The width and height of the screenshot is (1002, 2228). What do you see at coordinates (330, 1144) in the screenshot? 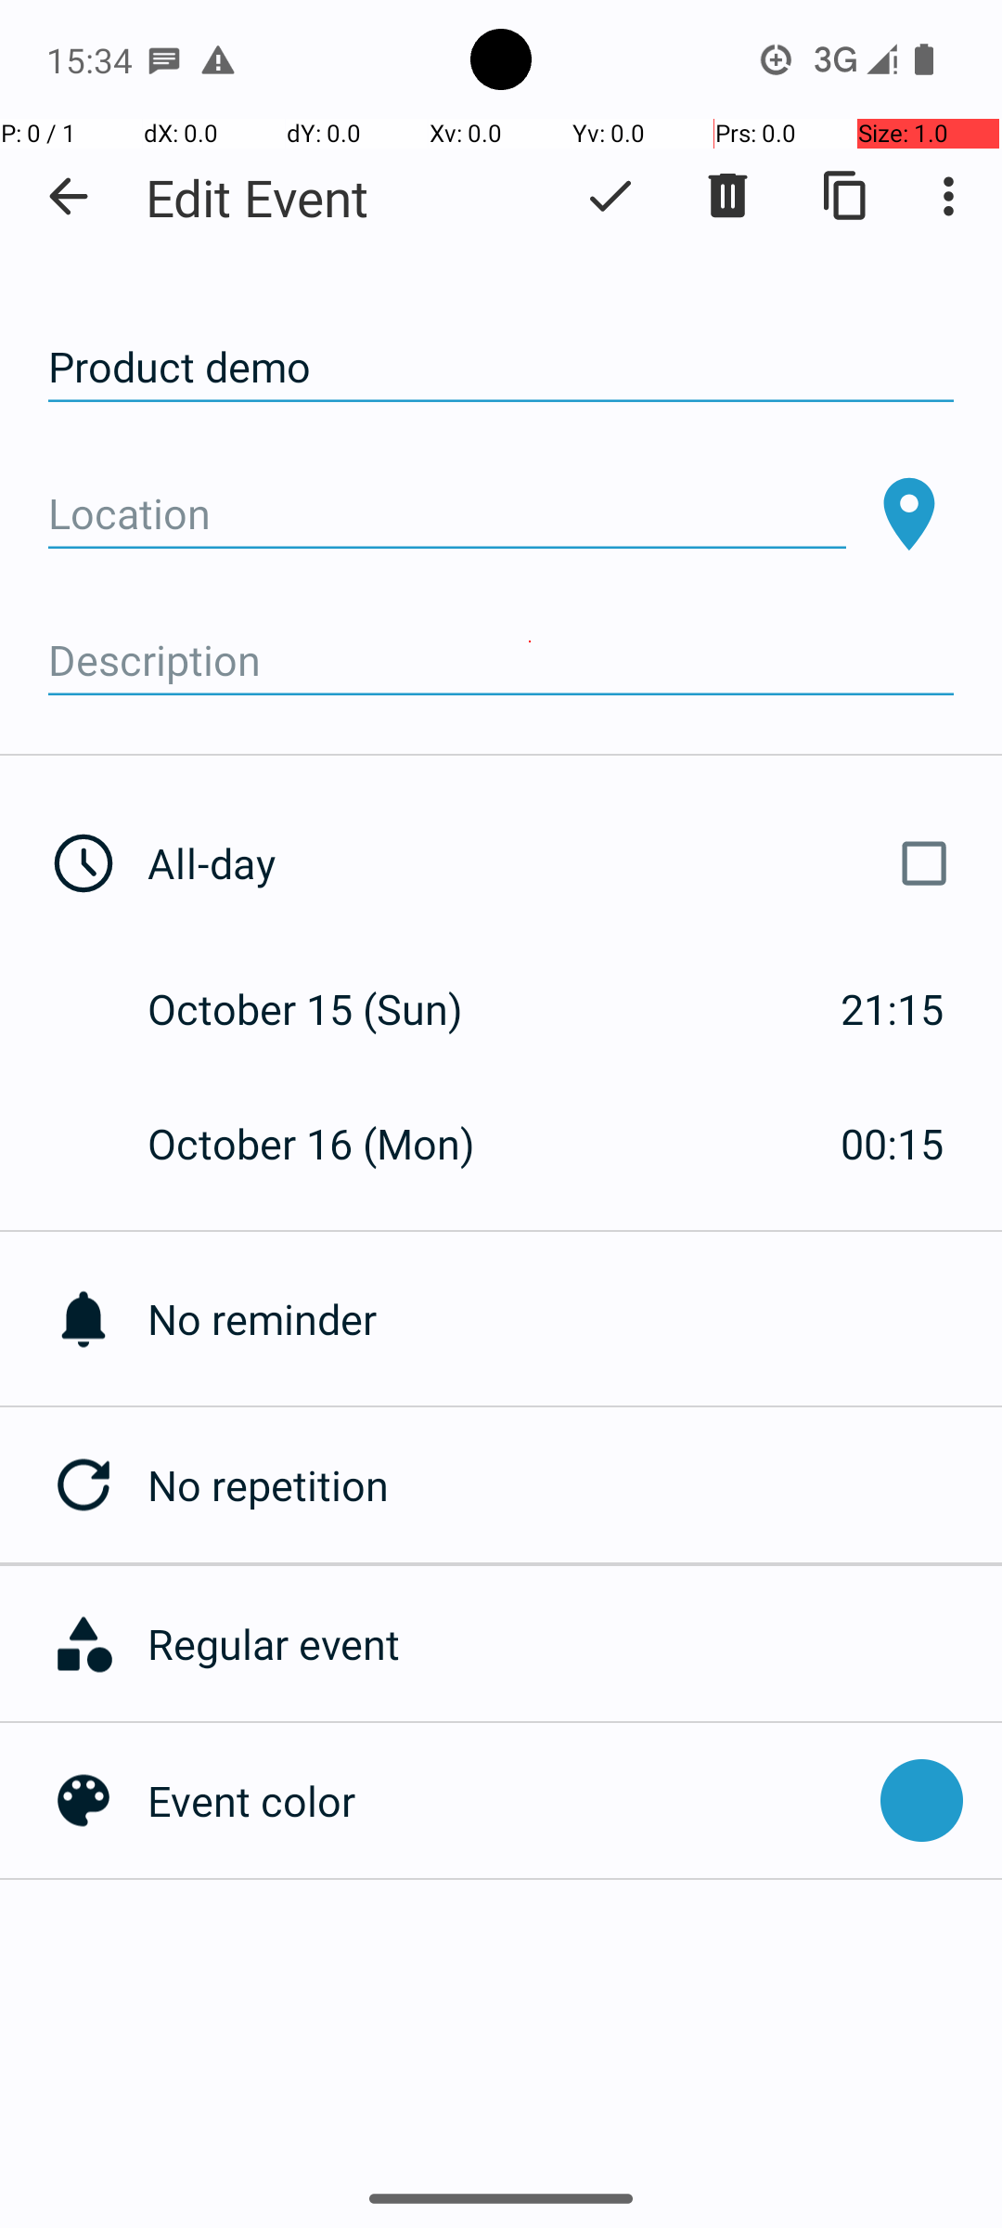
I see `October 16 (Mon)` at bounding box center [330, 1144].